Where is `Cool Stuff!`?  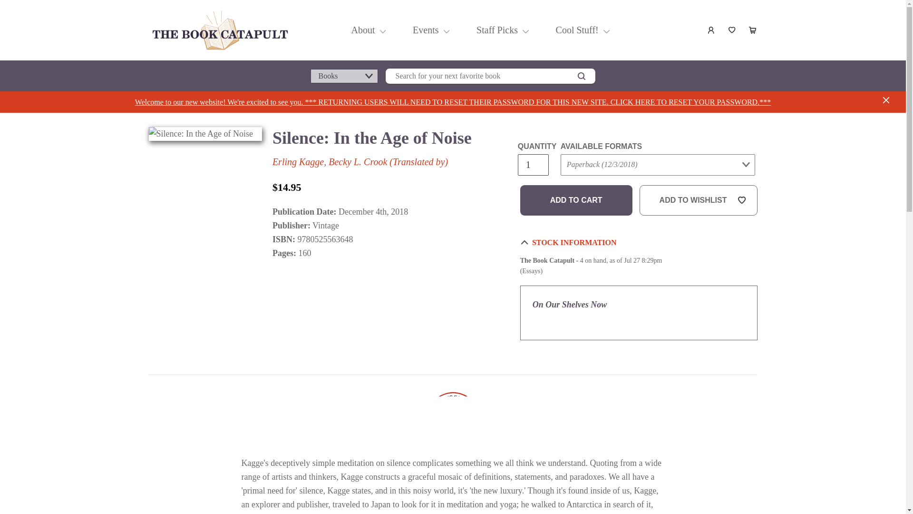 Cool Stuff! is located at coordinates (576, 30).